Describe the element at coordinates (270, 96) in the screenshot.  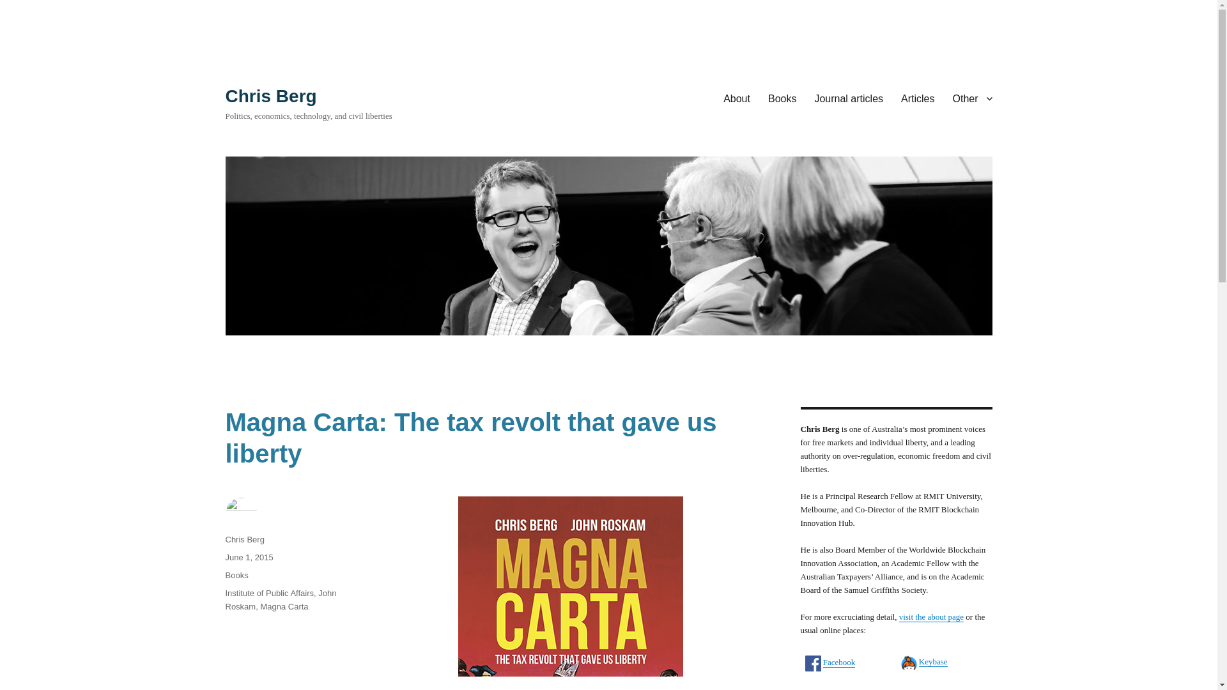
I see `Chris Berg` at that location.